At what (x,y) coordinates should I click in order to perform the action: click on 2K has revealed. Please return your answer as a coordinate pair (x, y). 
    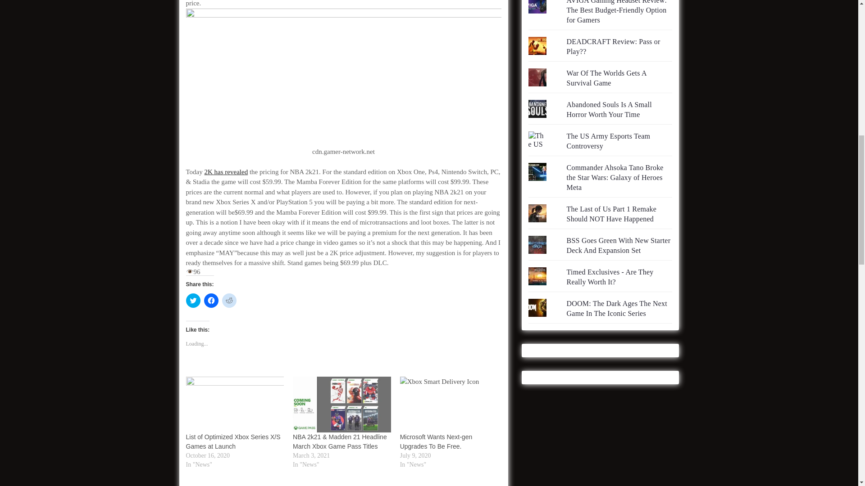
    Looking at the image, I should click on (226, 171).